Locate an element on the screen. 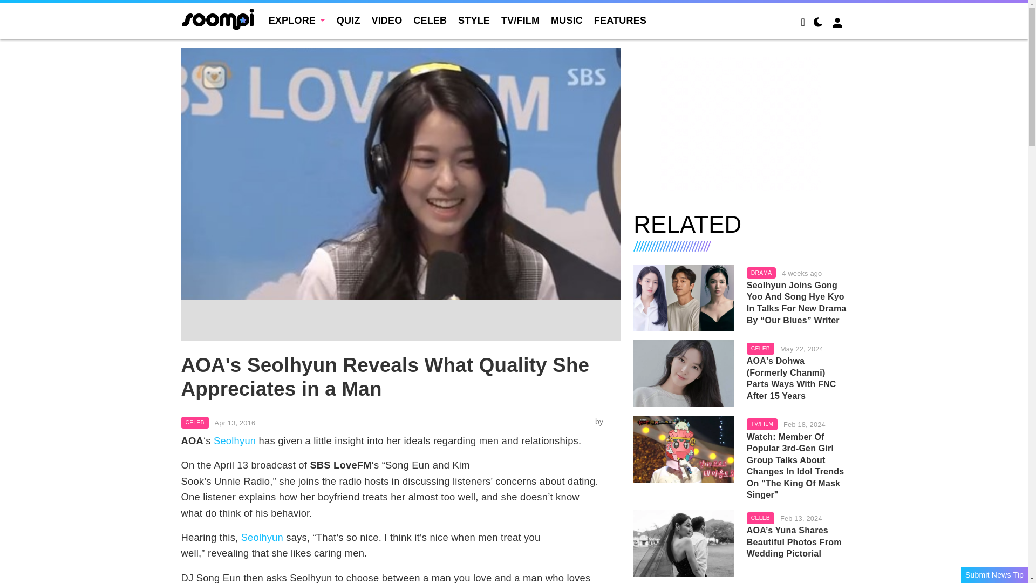 This screenshot has height=583, width=1036. Celeb is located at coordinates (760, 349).